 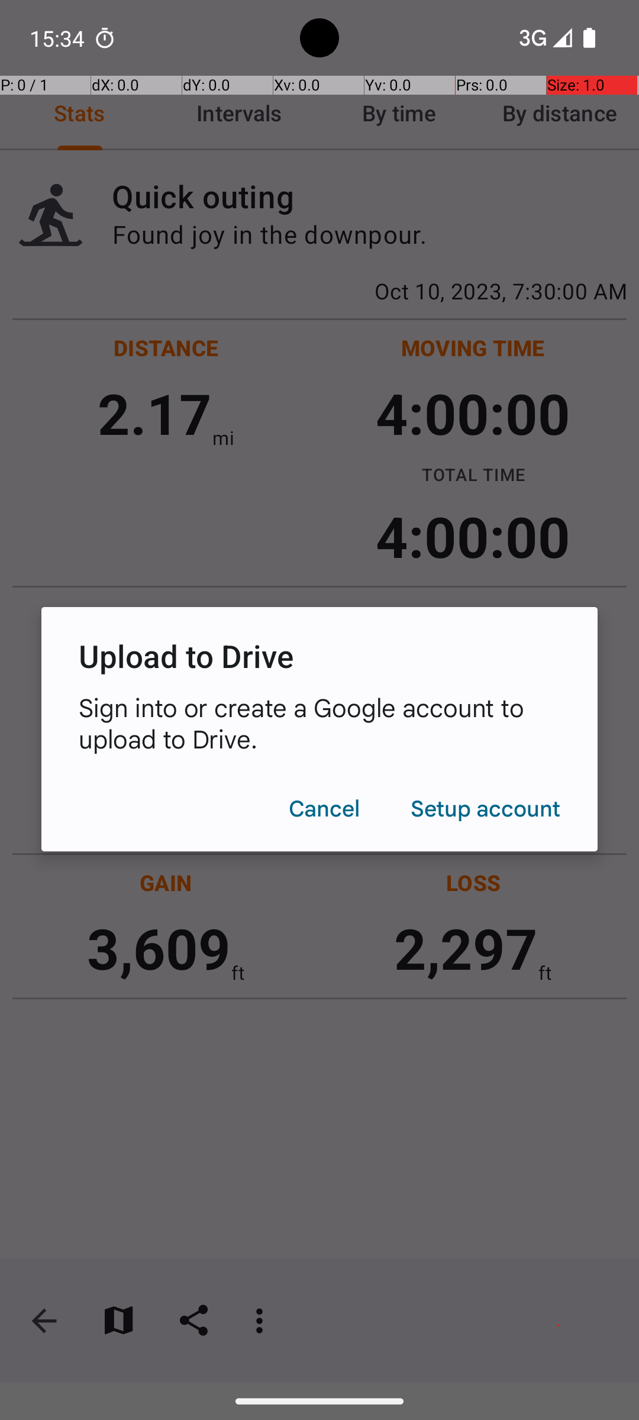 I want to click on Sign into or create a Google account to upload to Drive., so click(x=319, y=722).